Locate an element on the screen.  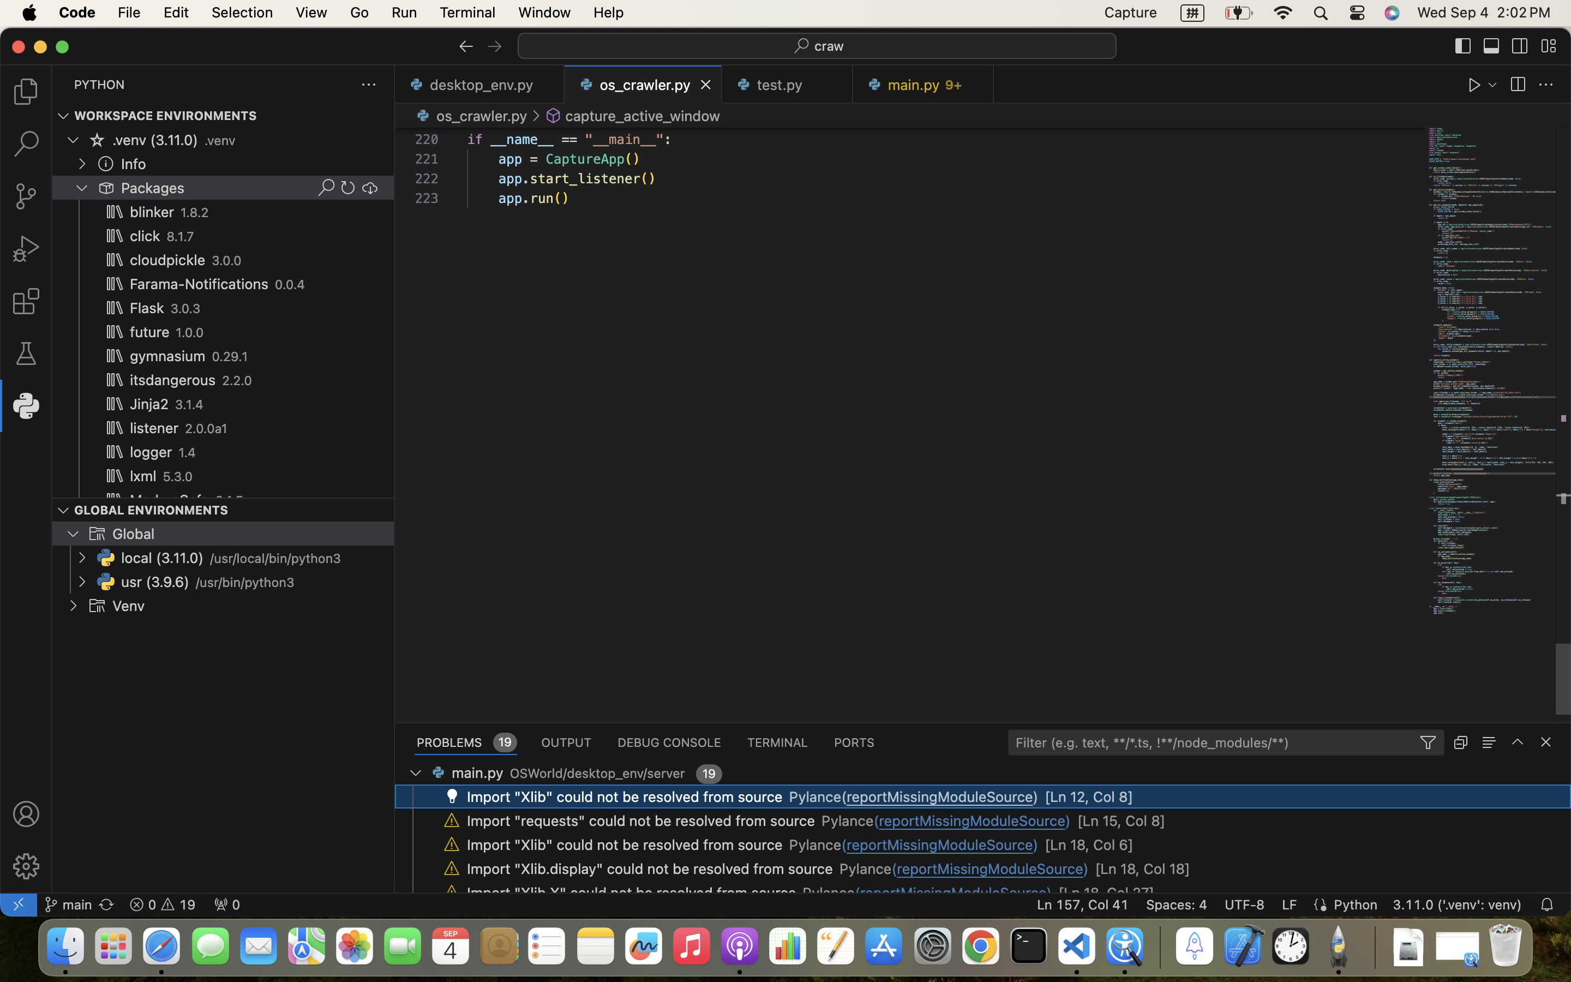
 is located at coordinates (452, 845).